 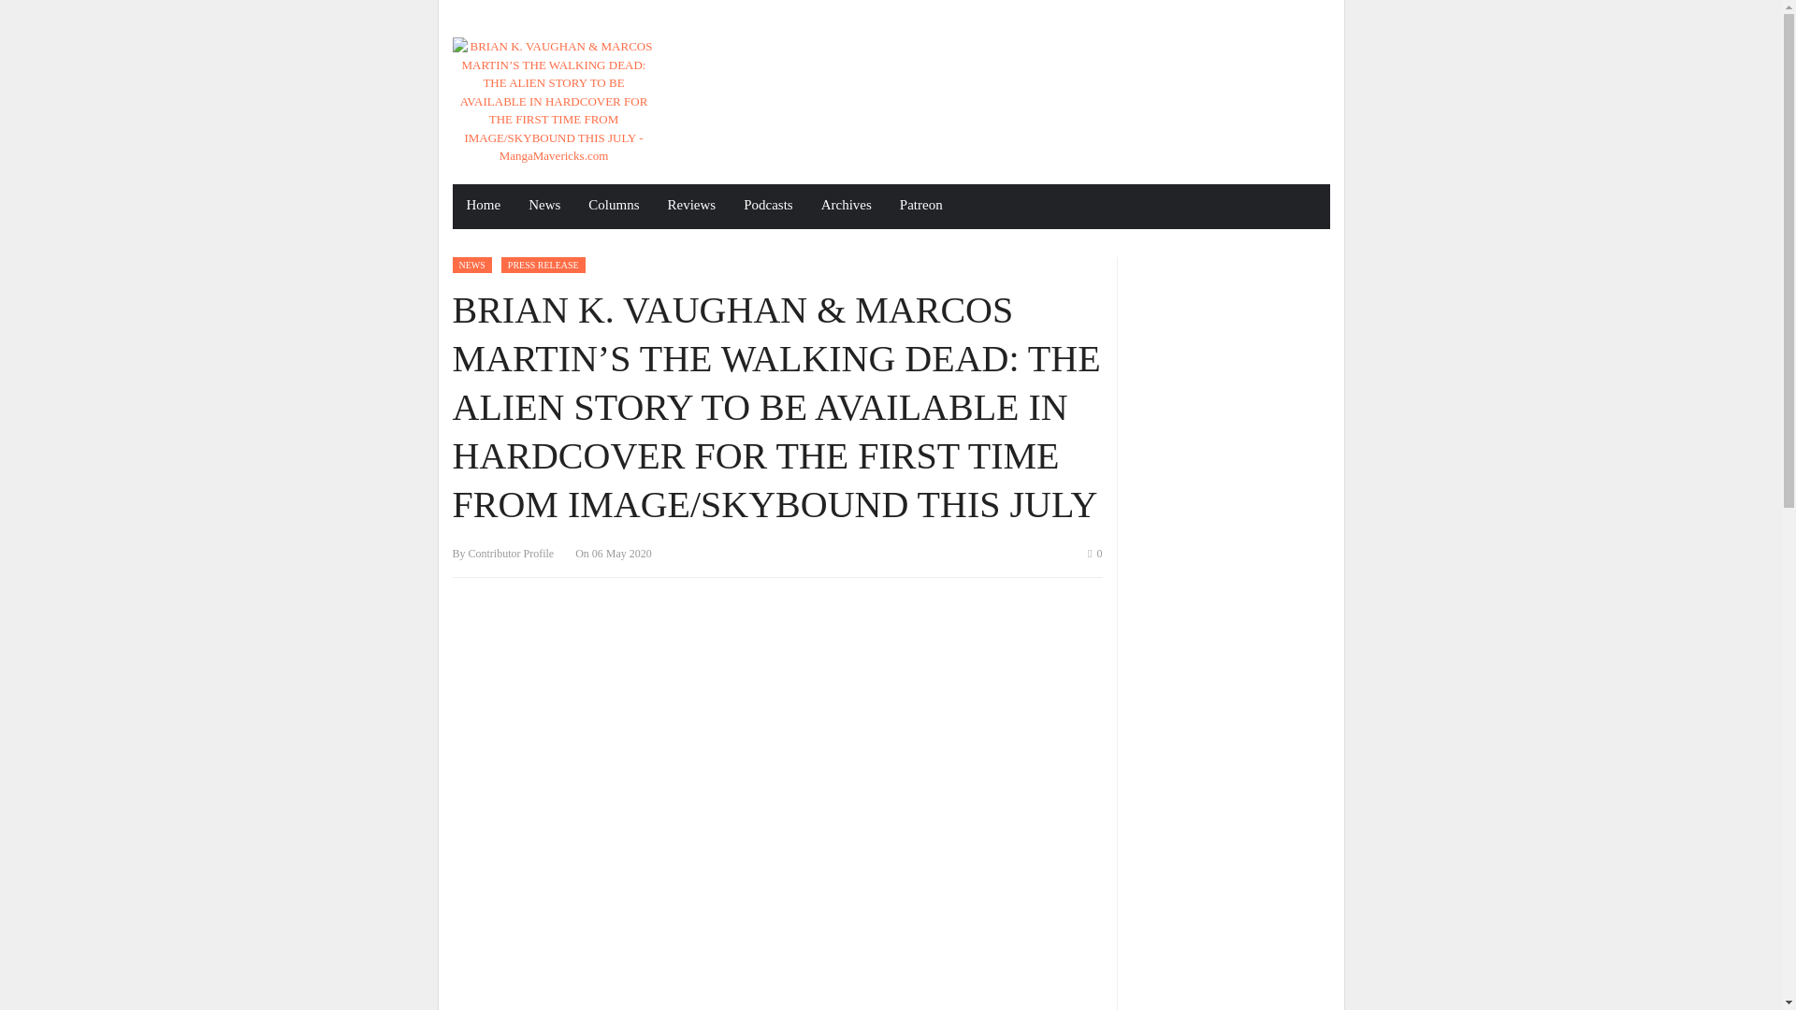 What do you see at coordinates (692, 206) in the screenshot?
I see `Reviews` at bounding box center [692, 206].